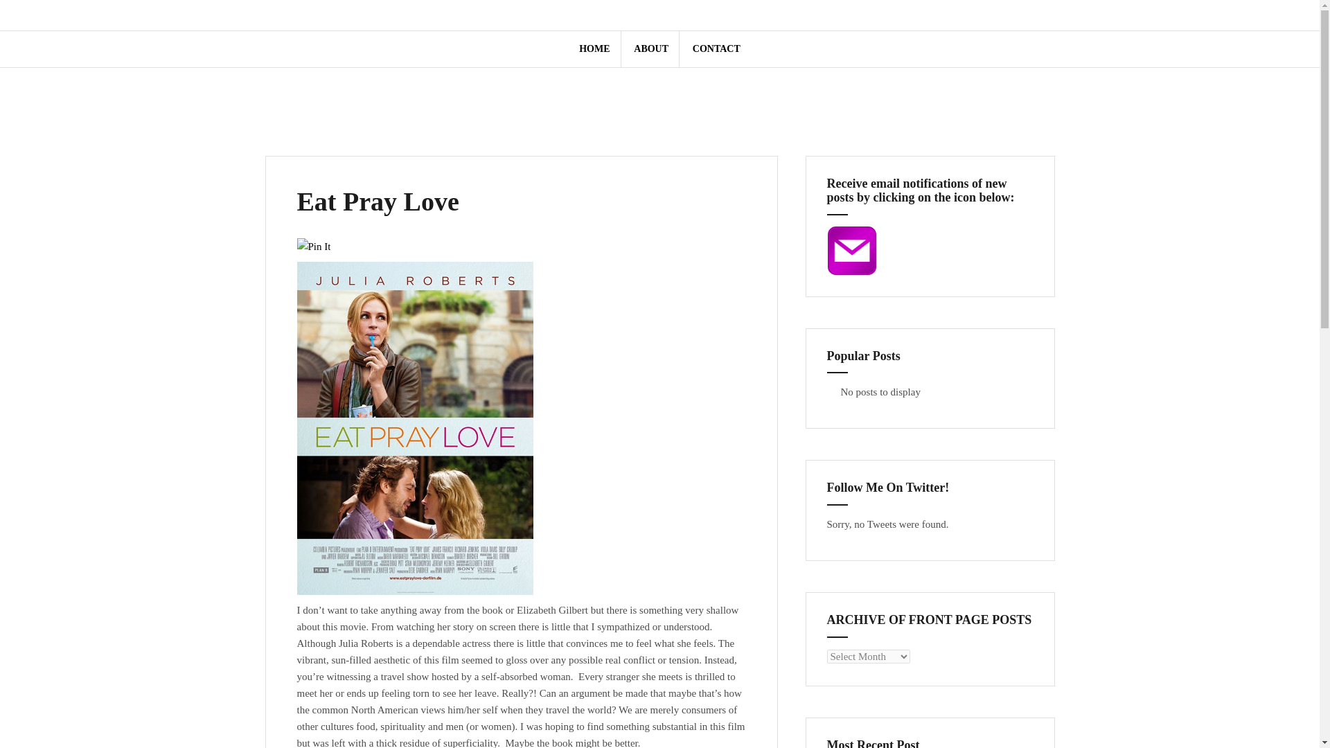 This screenshot has width=1330, height=748. What do you see at coordinates (26, 19) in the screenshot?
I see `Search` at bounding box center [26, 19].